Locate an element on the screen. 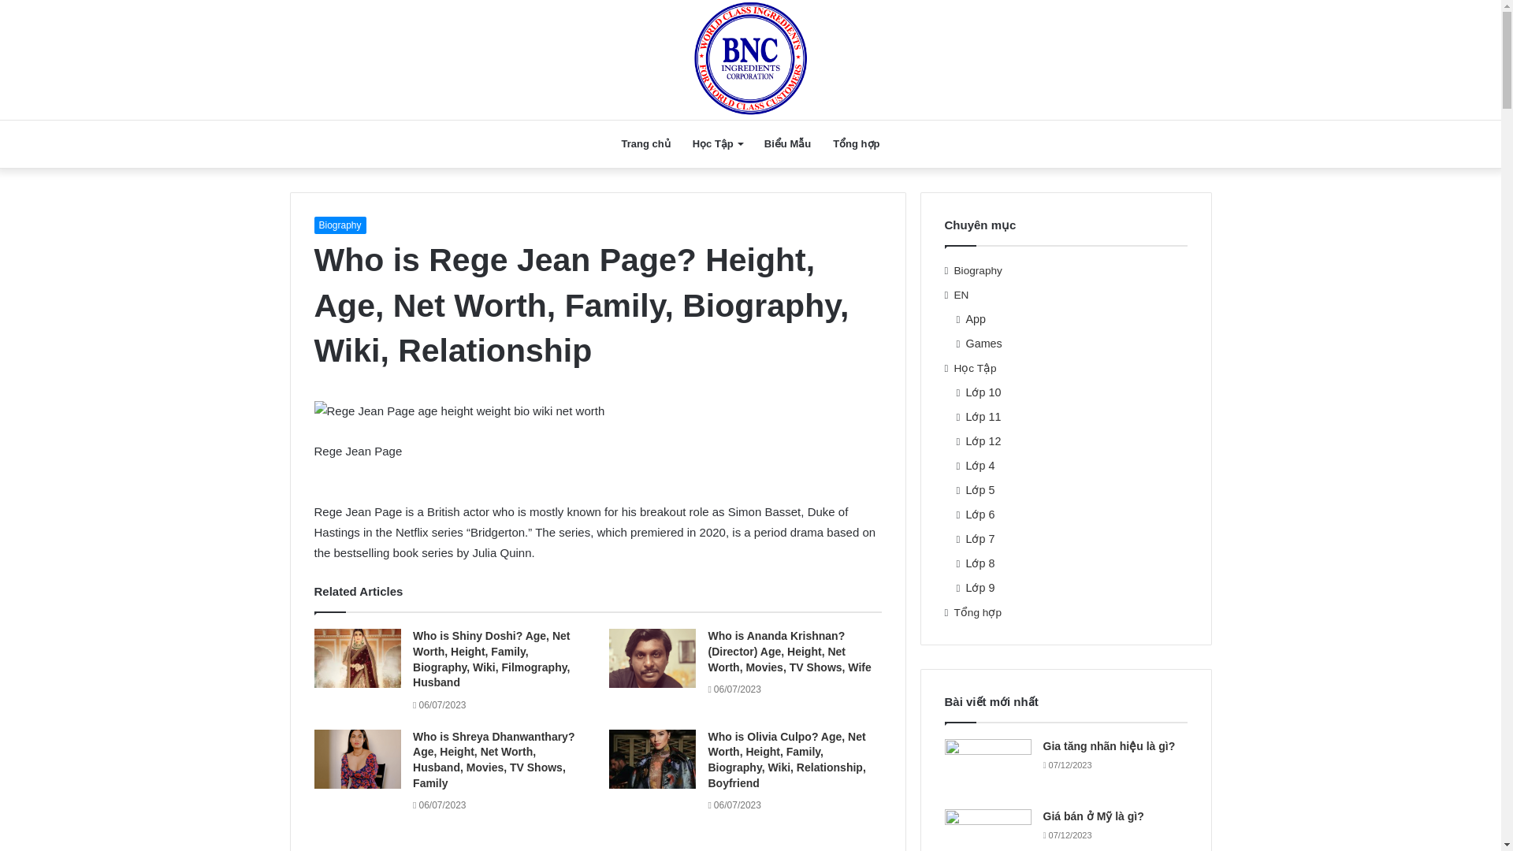 This screenshot has width=1513, height=851. Biography is located at coordinates (339, 225).